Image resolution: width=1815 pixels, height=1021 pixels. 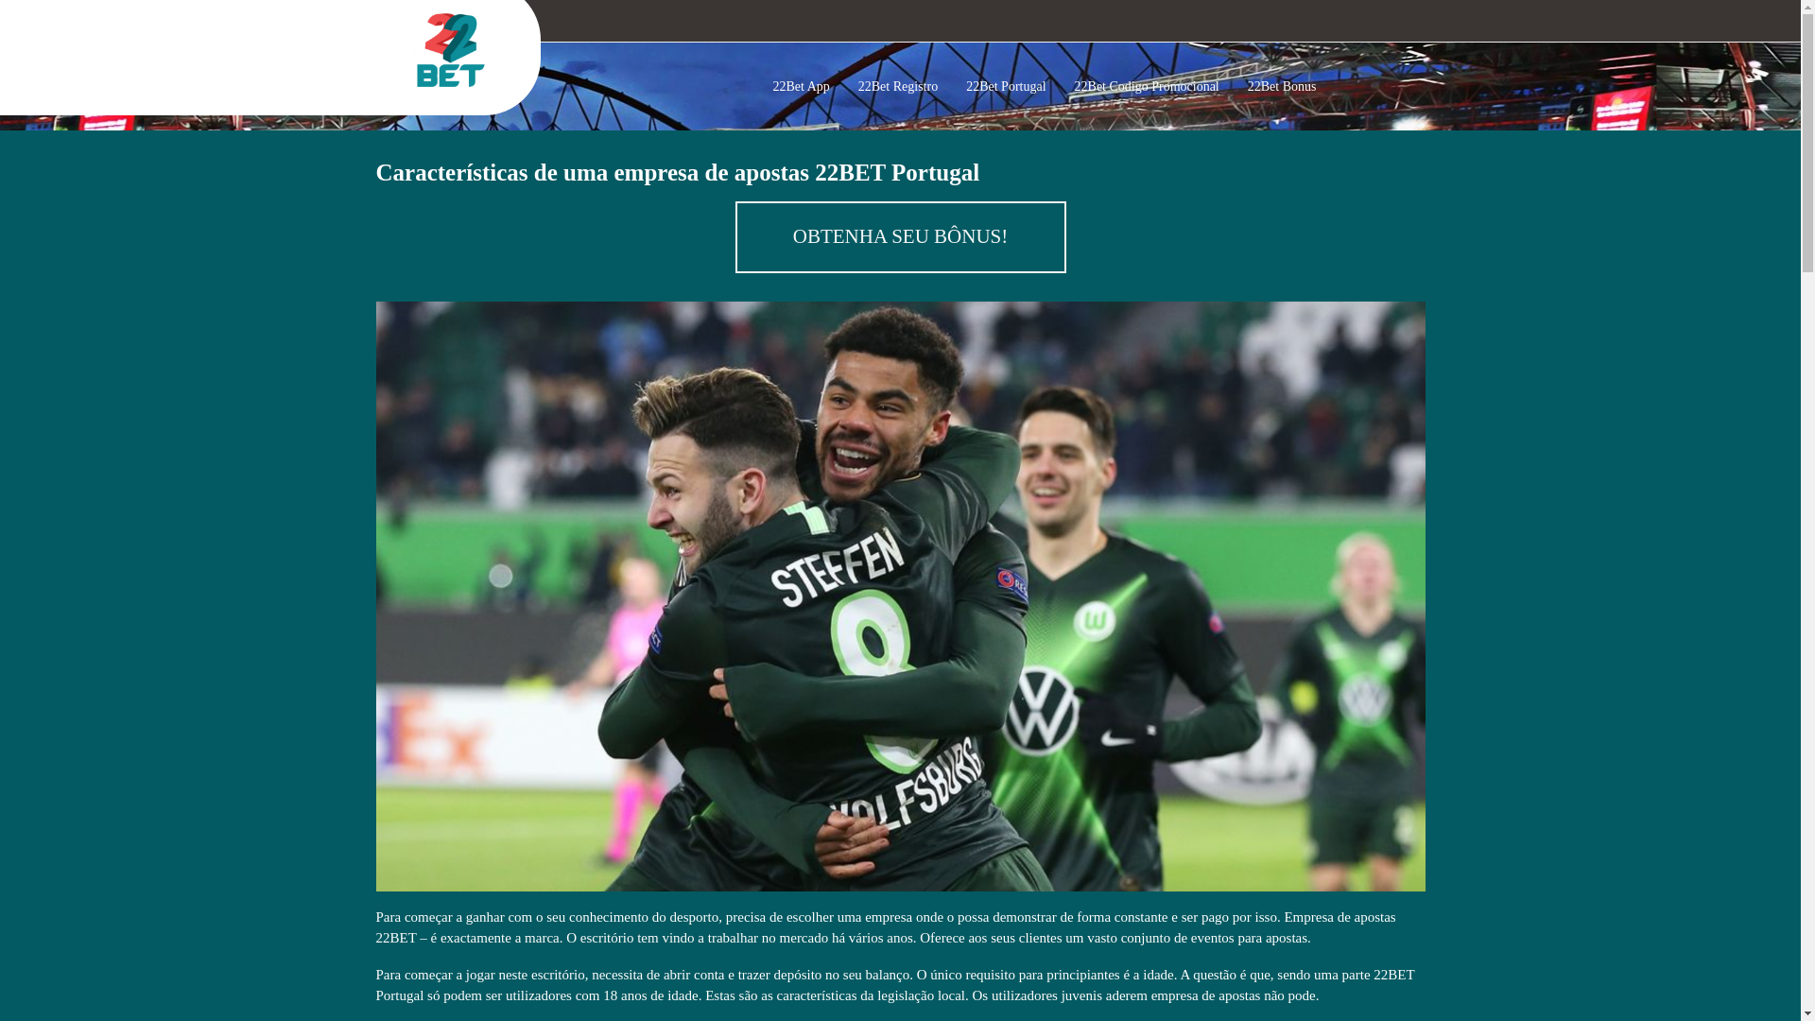 What do you see at coordinates (903, 87) in the screenshot?
I see `22Bet Registro` at bounding box center [903, 87].